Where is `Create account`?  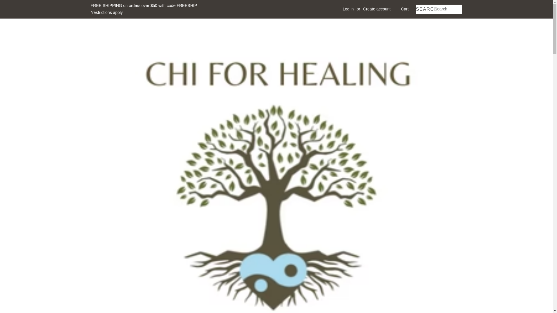
Create account is located at coordinates (377, 9).